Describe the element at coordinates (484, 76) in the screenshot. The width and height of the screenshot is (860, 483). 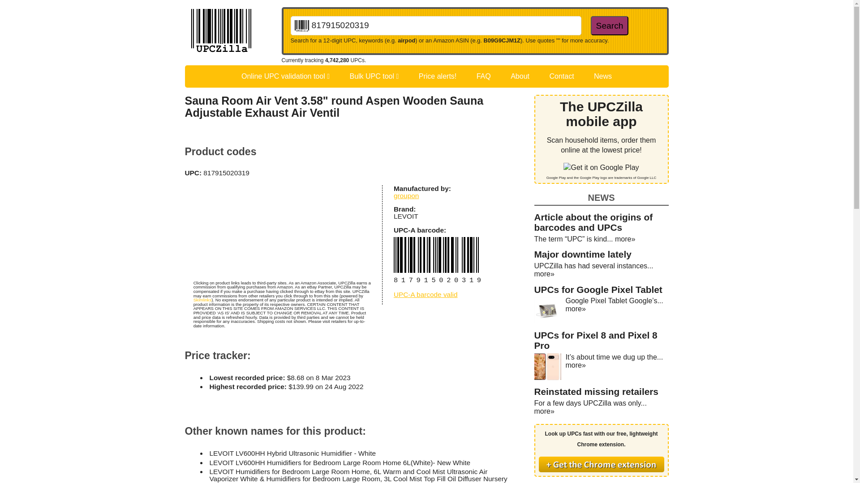
I see `FAQ` at that location.